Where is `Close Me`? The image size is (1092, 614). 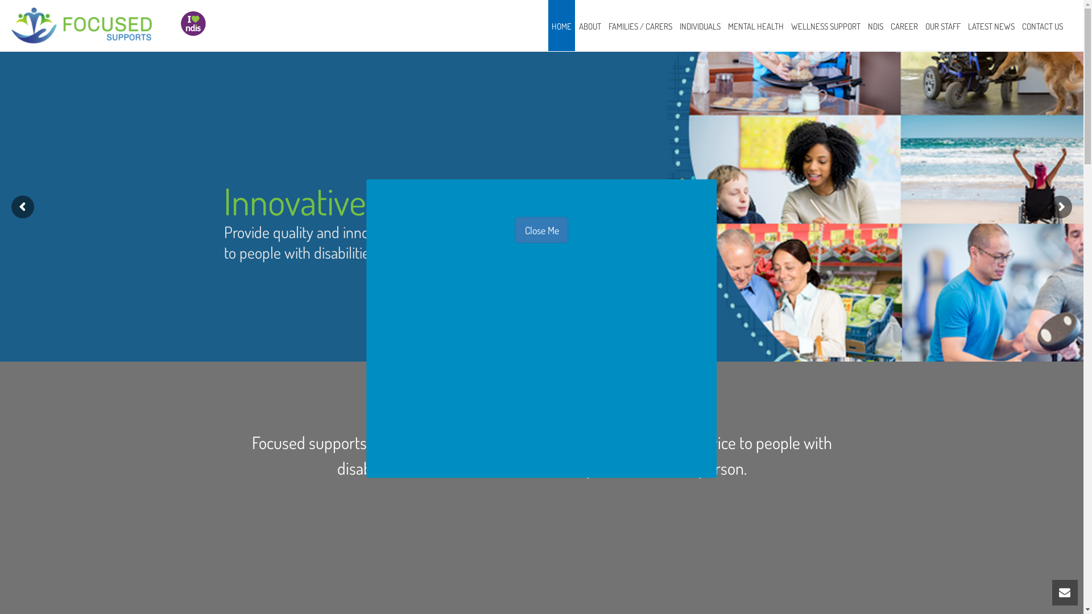
Close Me is located at coordinates (542, 230).